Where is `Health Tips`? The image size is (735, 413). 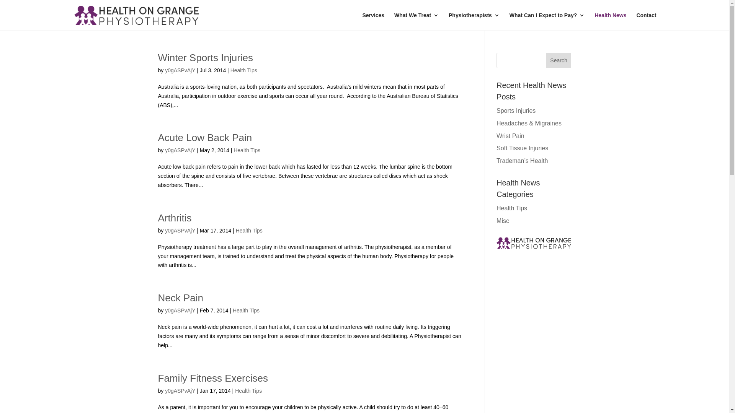
Health Tips is located at coordinates (512, 208).